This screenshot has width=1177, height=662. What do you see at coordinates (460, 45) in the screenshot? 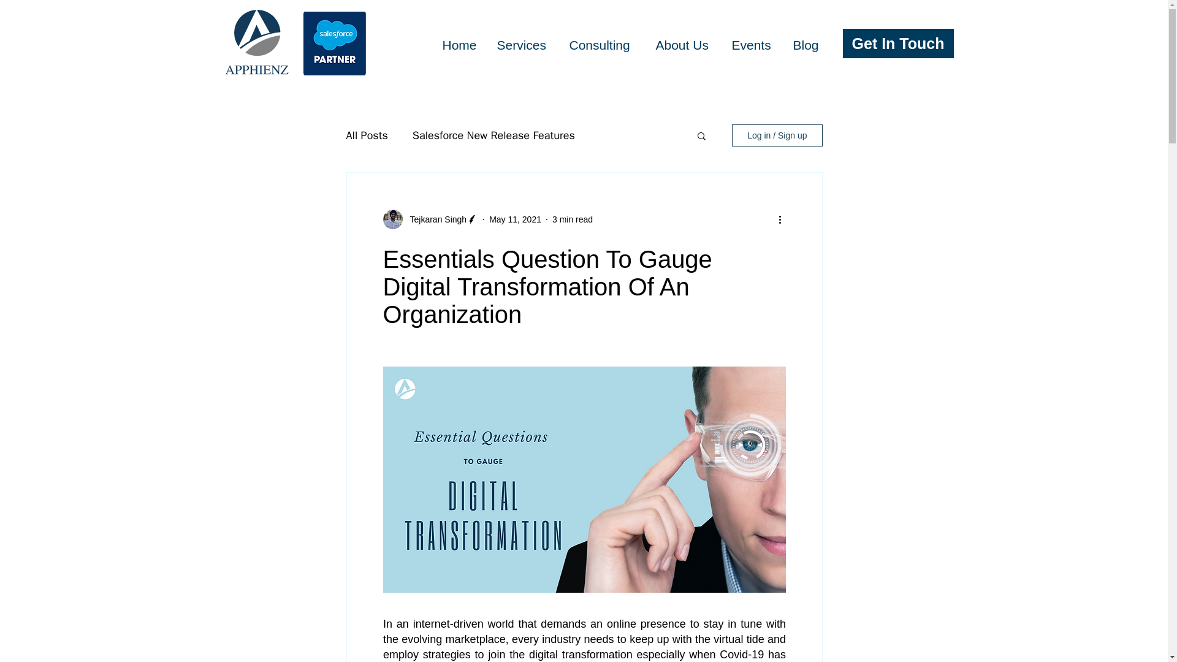
I see `Home` at bounding box center [460, 45].